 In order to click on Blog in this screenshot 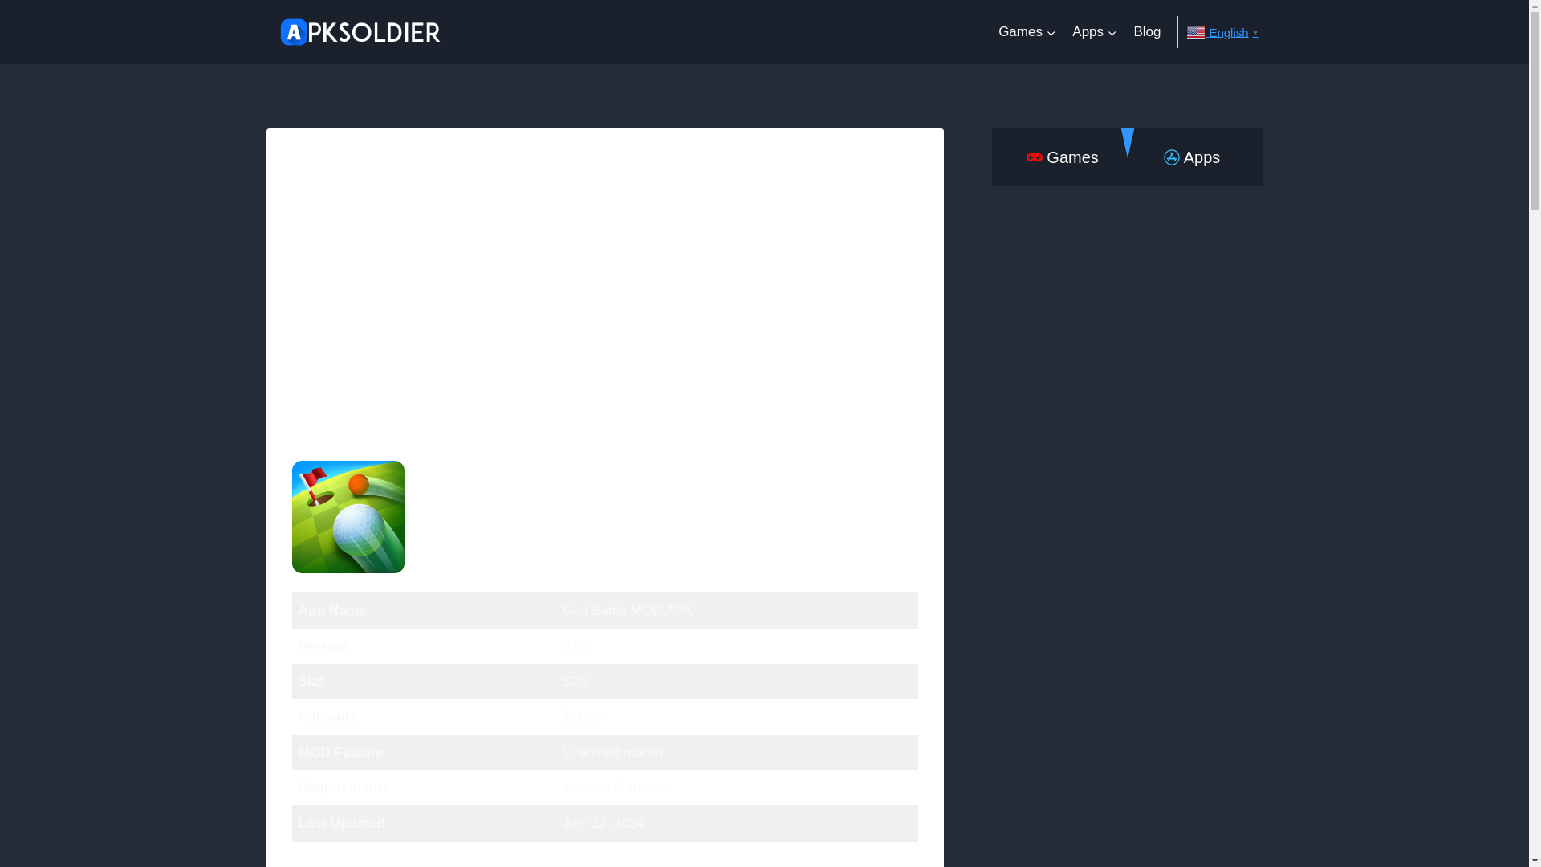, I will do `click(1146, 32)`.